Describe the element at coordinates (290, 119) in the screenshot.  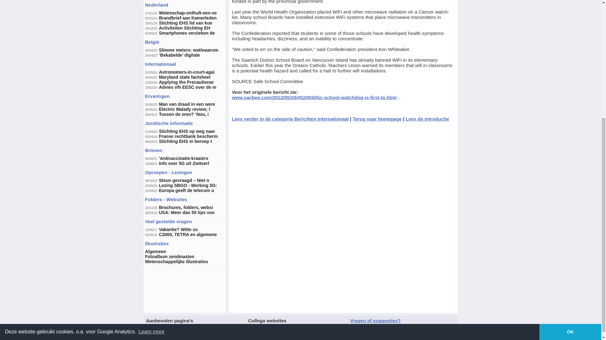
I see `Lees verder in de categorie Berichten Internationaal` at that location.